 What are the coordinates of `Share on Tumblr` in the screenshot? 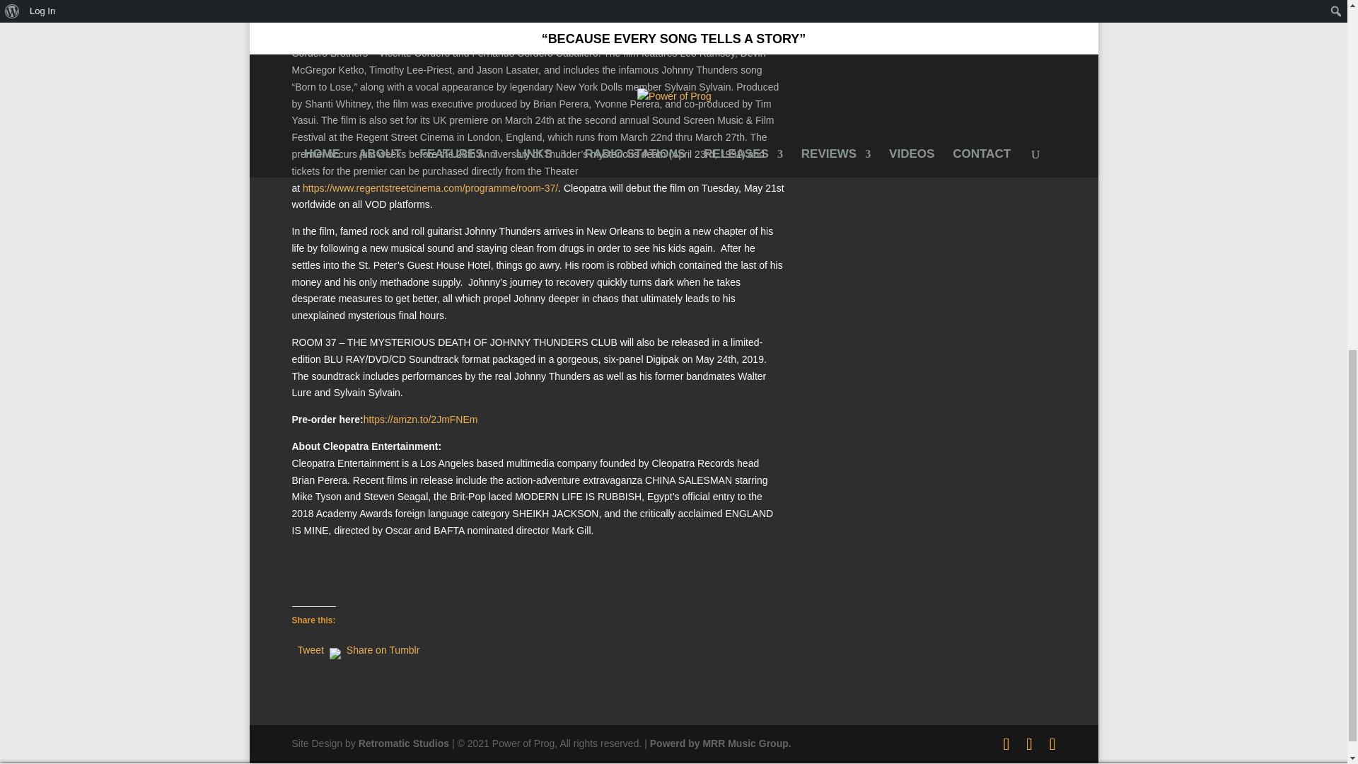 It's located at (383, 647).